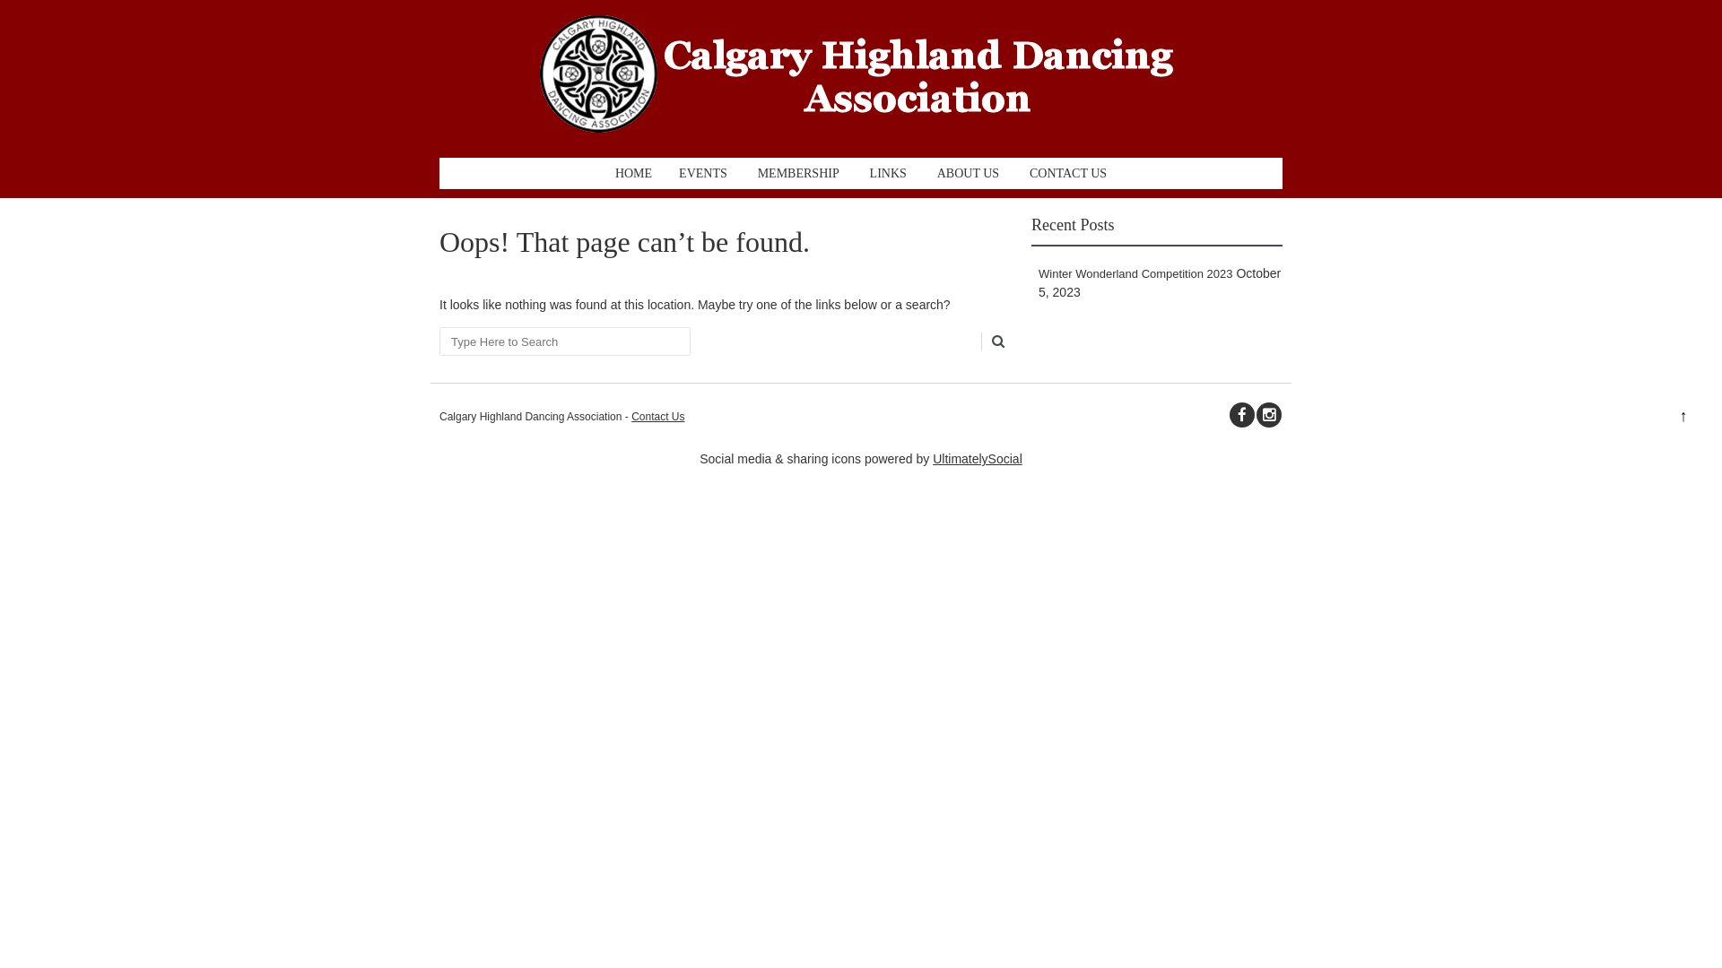 The image size is (1722, 968). What do you see at coordinates (1068, 174) in the screenshot?
I see `CONTACT US` at bounding box center [1068, 174].